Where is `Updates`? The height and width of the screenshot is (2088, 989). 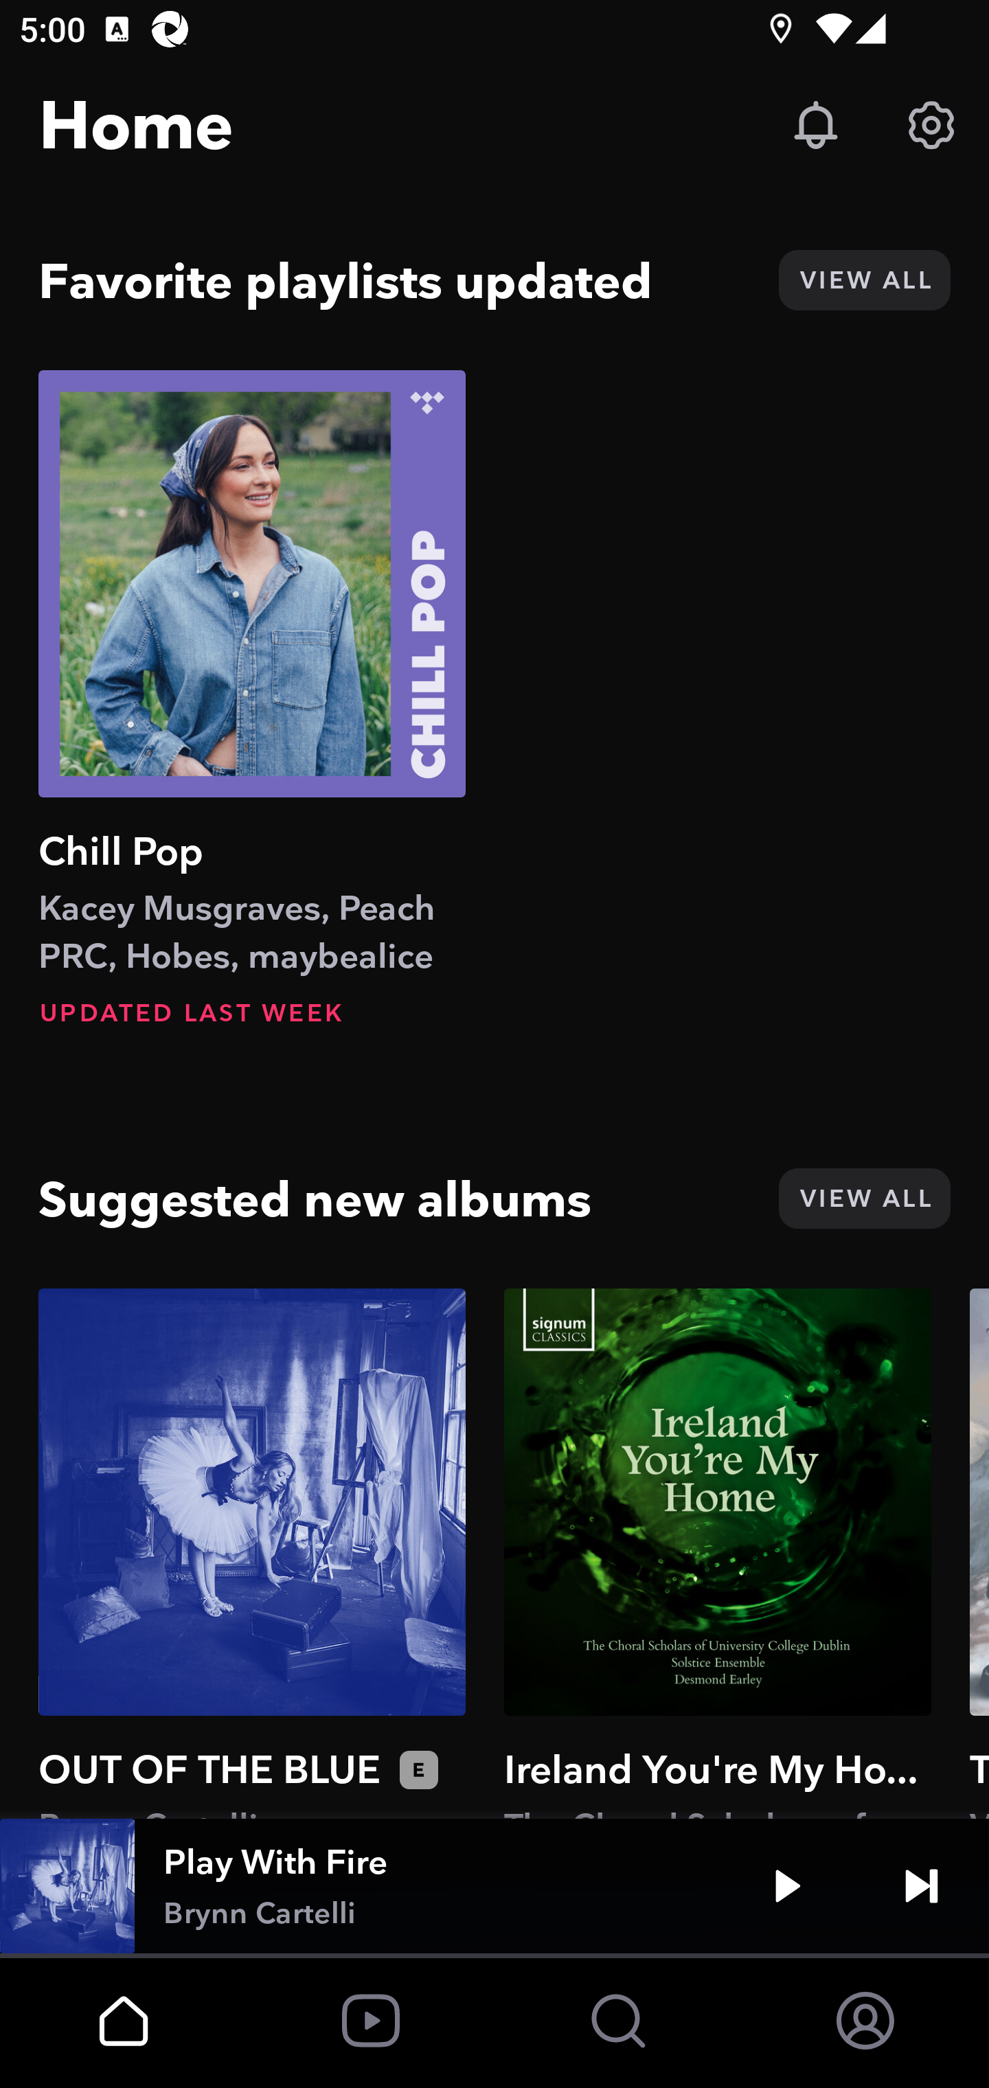 Updates is located at coordinates (816, 125).